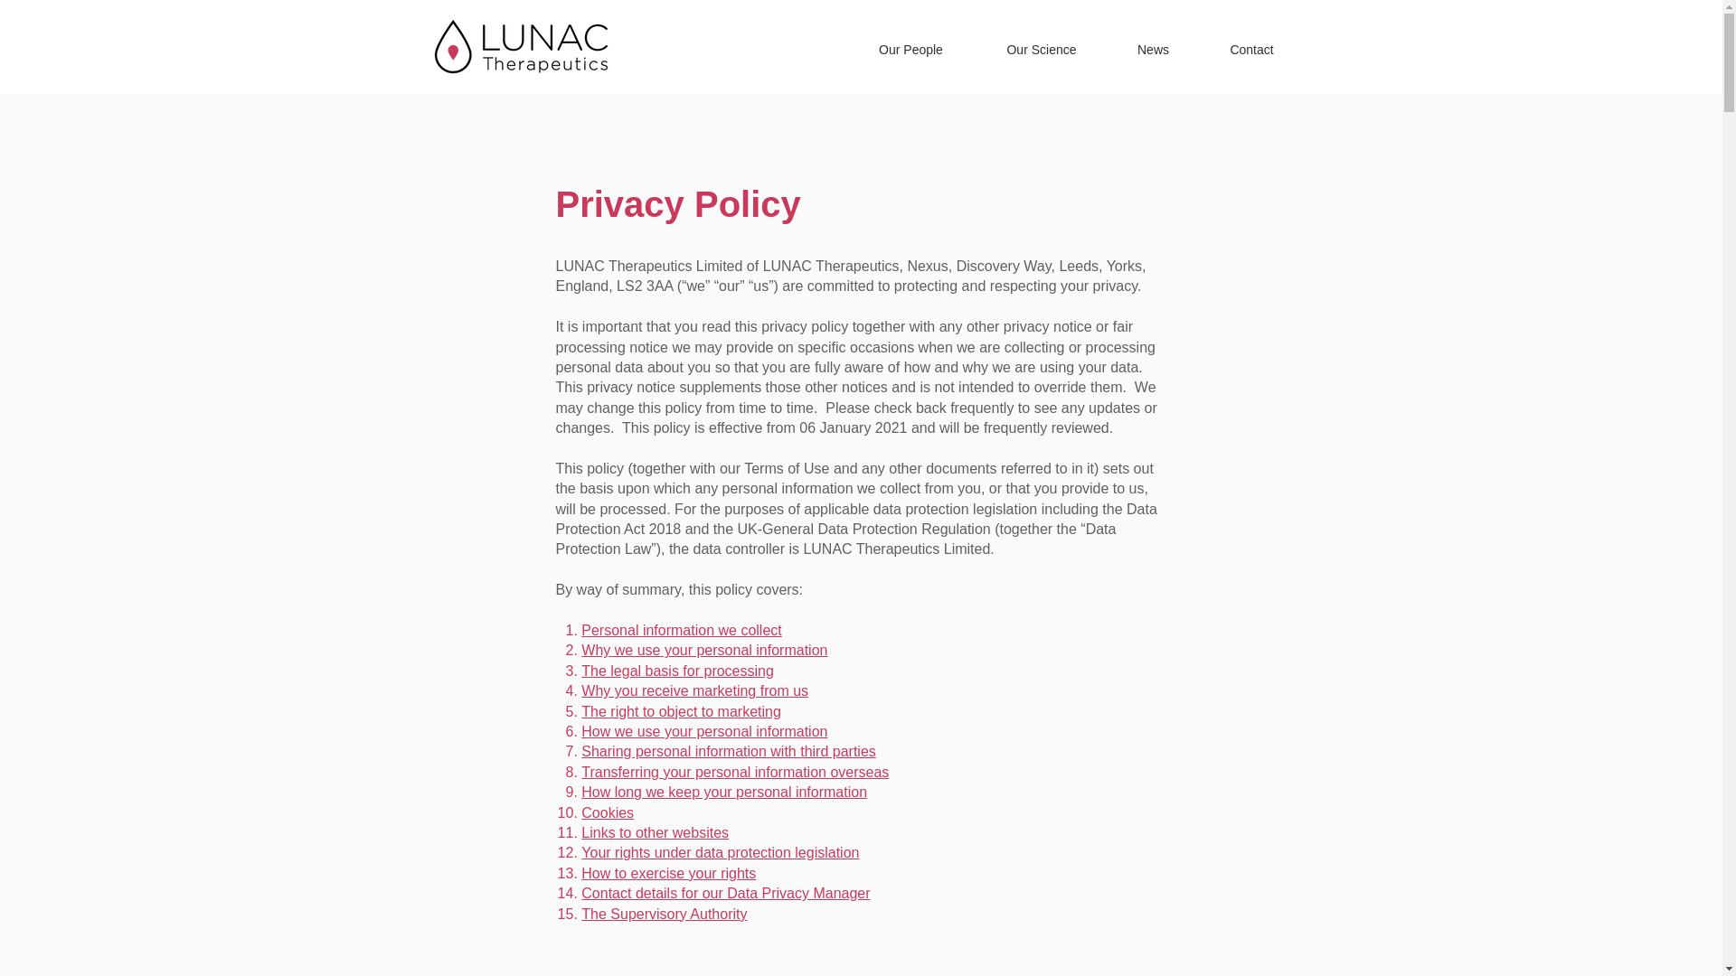 The height and width of the screenshot is (976, 1736). Describe the element at coordinates (729, 751) in the screenshot. I see `Sharing personal information with third parties` at that location.